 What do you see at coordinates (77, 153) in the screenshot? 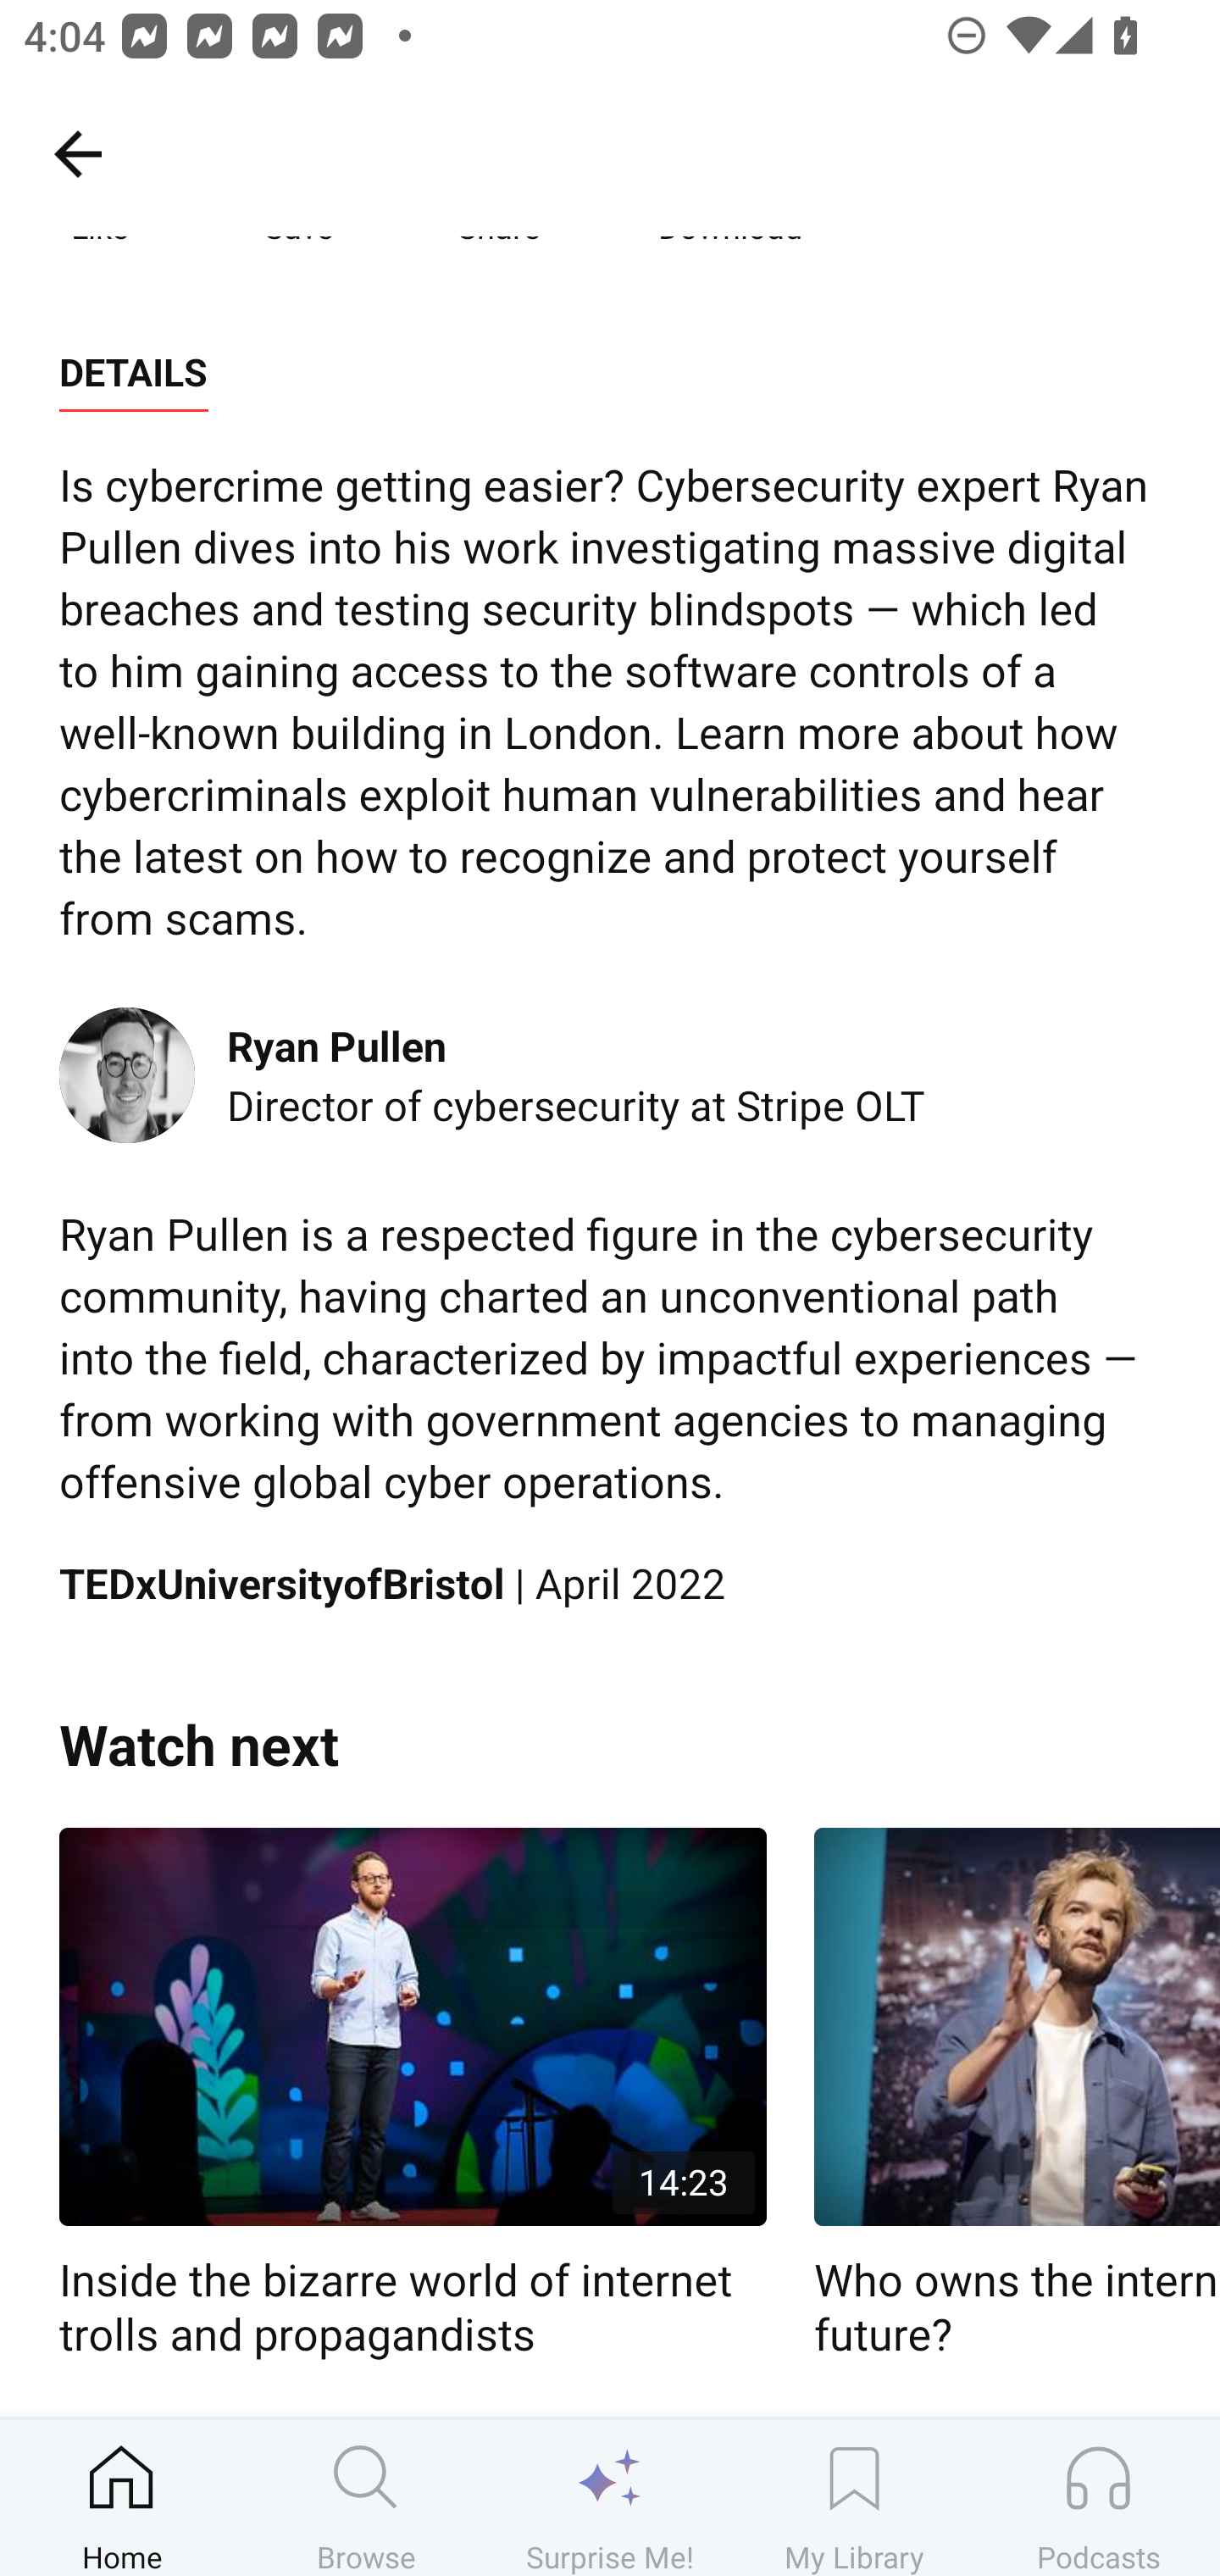
I see `Home, back` at bounding box center [77, 153].